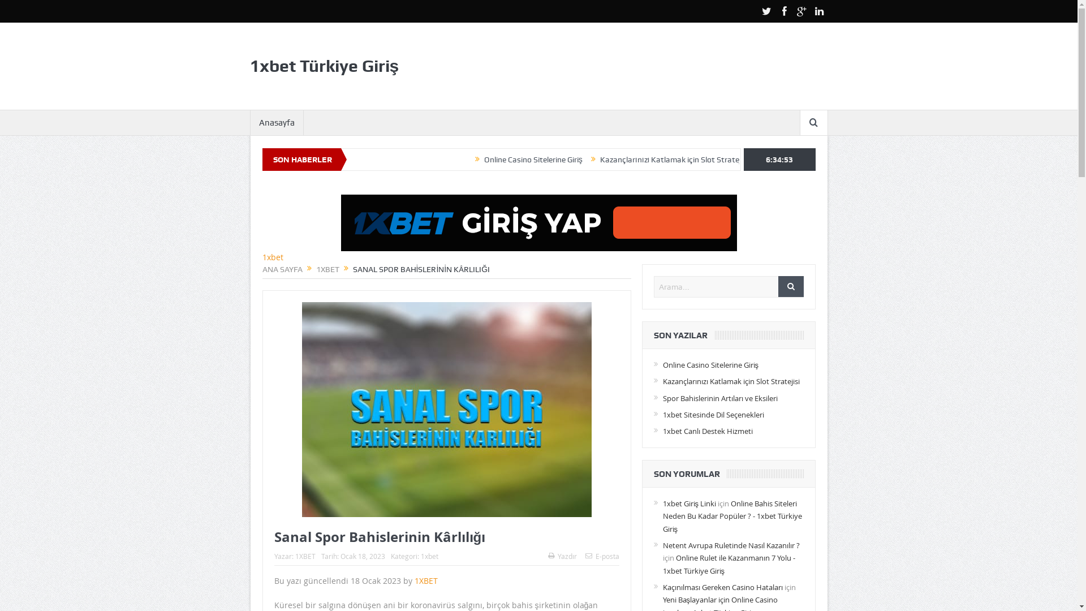 The image size is (1086, 611). Describe the element at coordinates (276, 123) in the screenshot. I see `Anasayfa` at that location.